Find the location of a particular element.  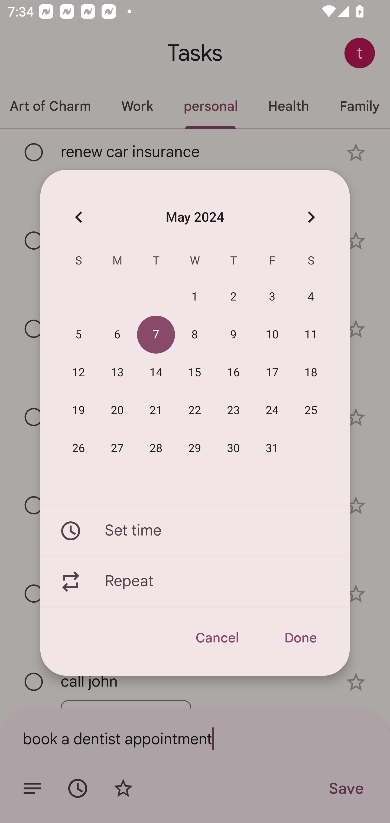

17 17 May 2024 is located at coordinates (272, 373).